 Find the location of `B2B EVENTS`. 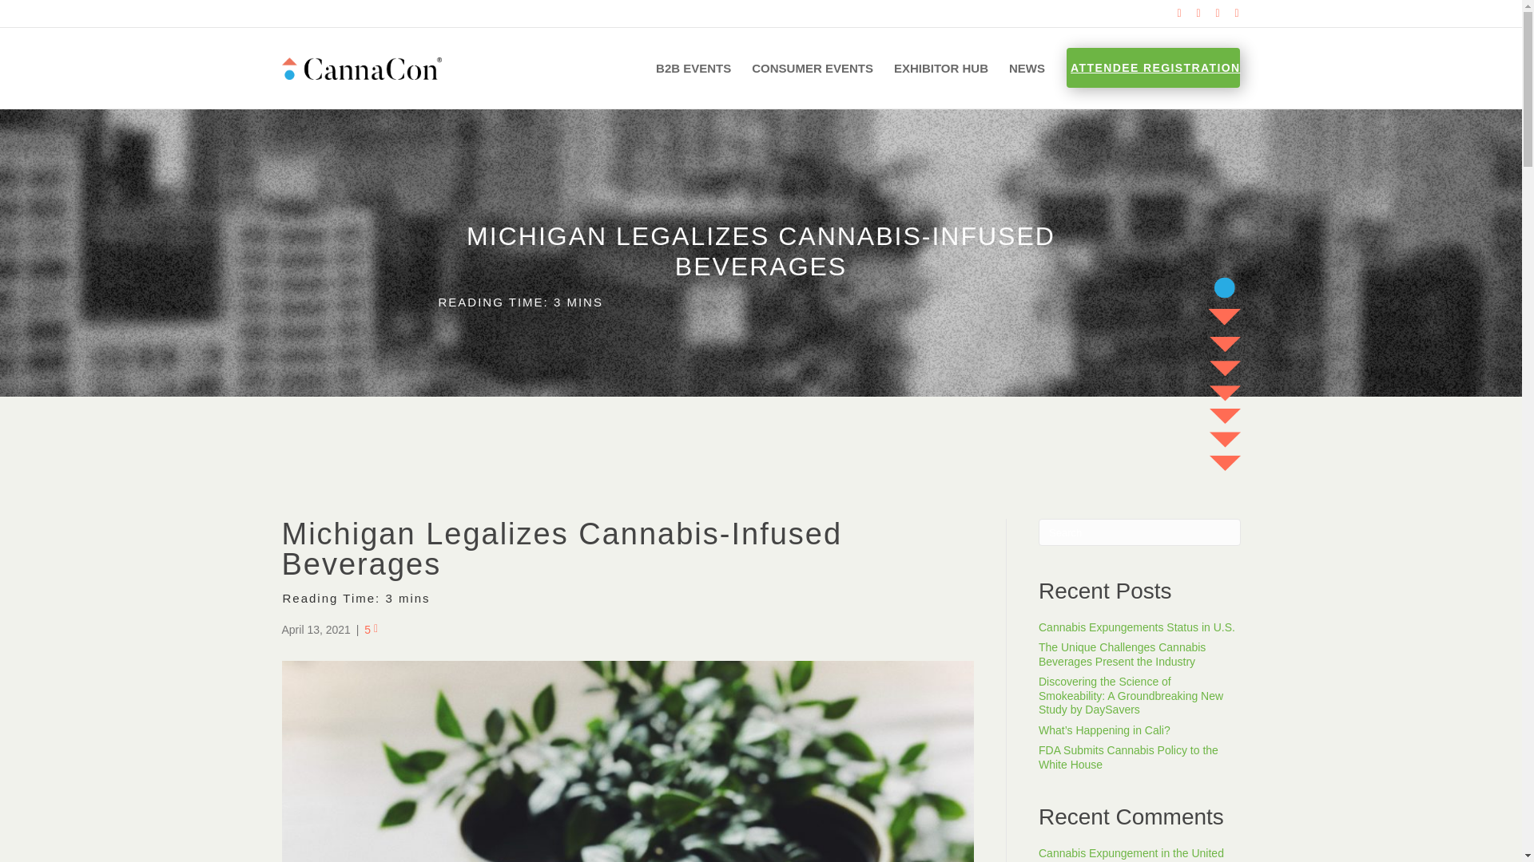

B2B EVENTS is located at coordinates (693, 69).